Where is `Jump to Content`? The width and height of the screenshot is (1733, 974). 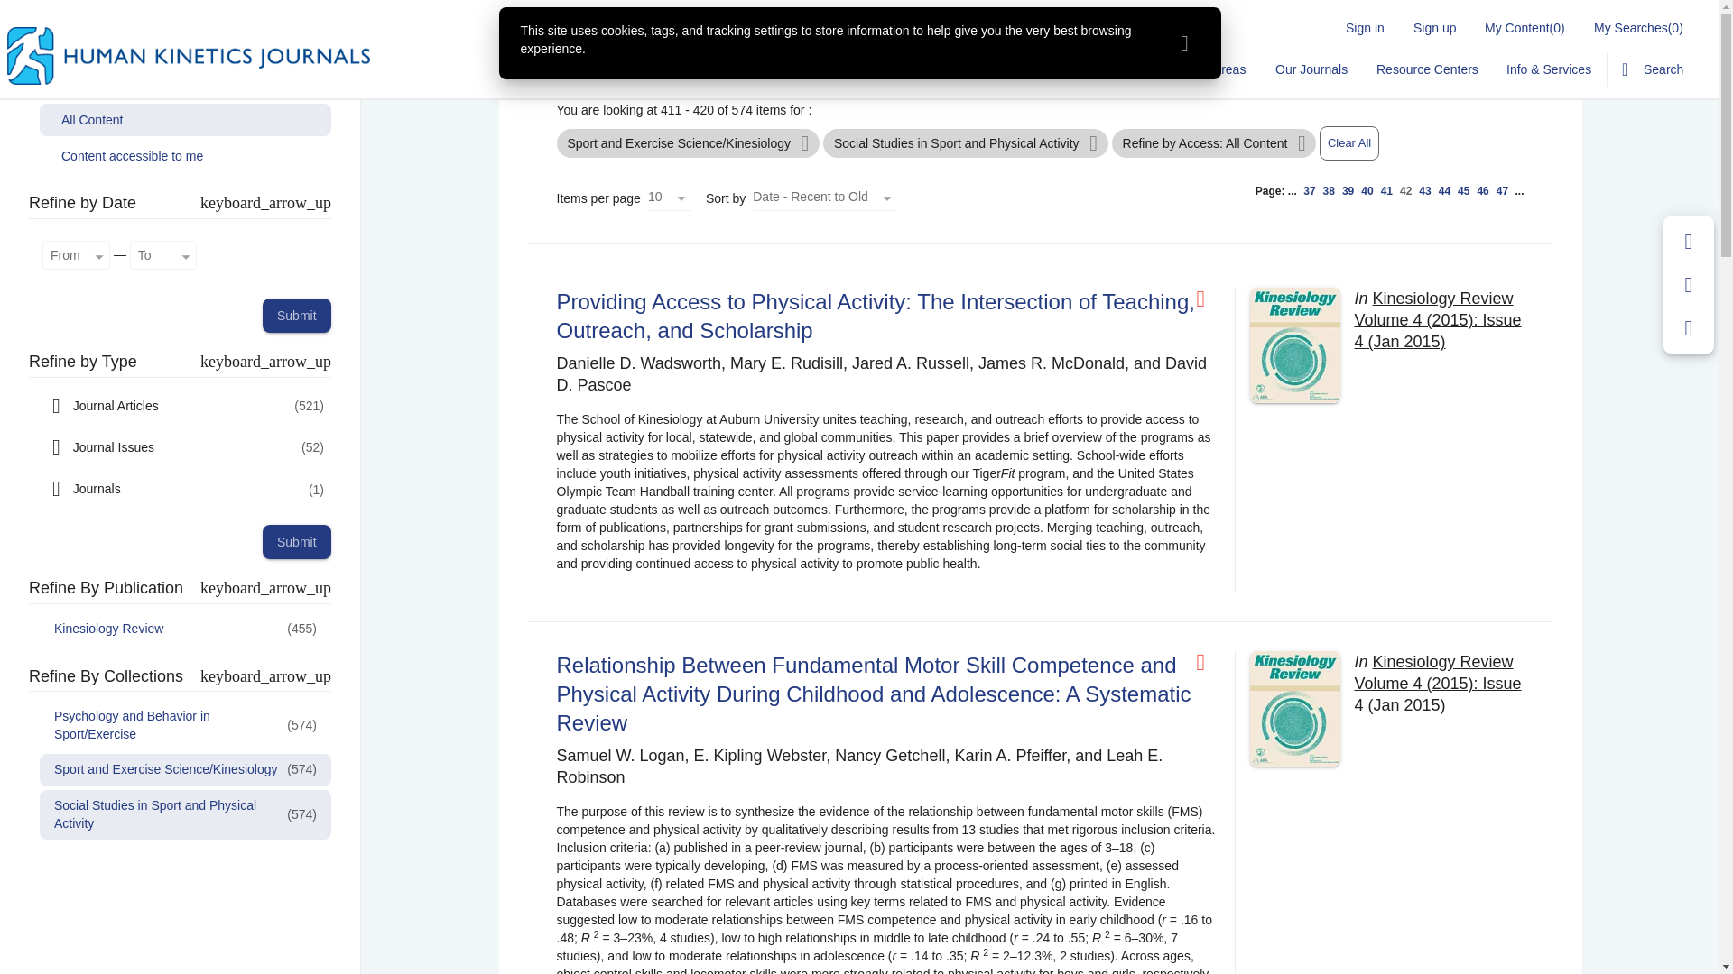 Jump to Content is located at coordinates (48, 11).